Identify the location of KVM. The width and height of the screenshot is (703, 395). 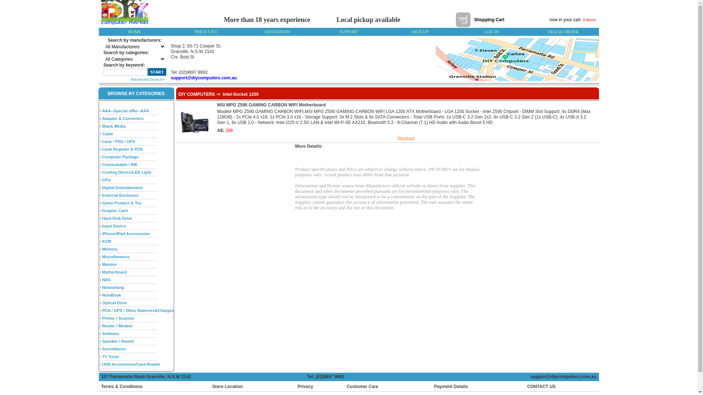
(107, 241).